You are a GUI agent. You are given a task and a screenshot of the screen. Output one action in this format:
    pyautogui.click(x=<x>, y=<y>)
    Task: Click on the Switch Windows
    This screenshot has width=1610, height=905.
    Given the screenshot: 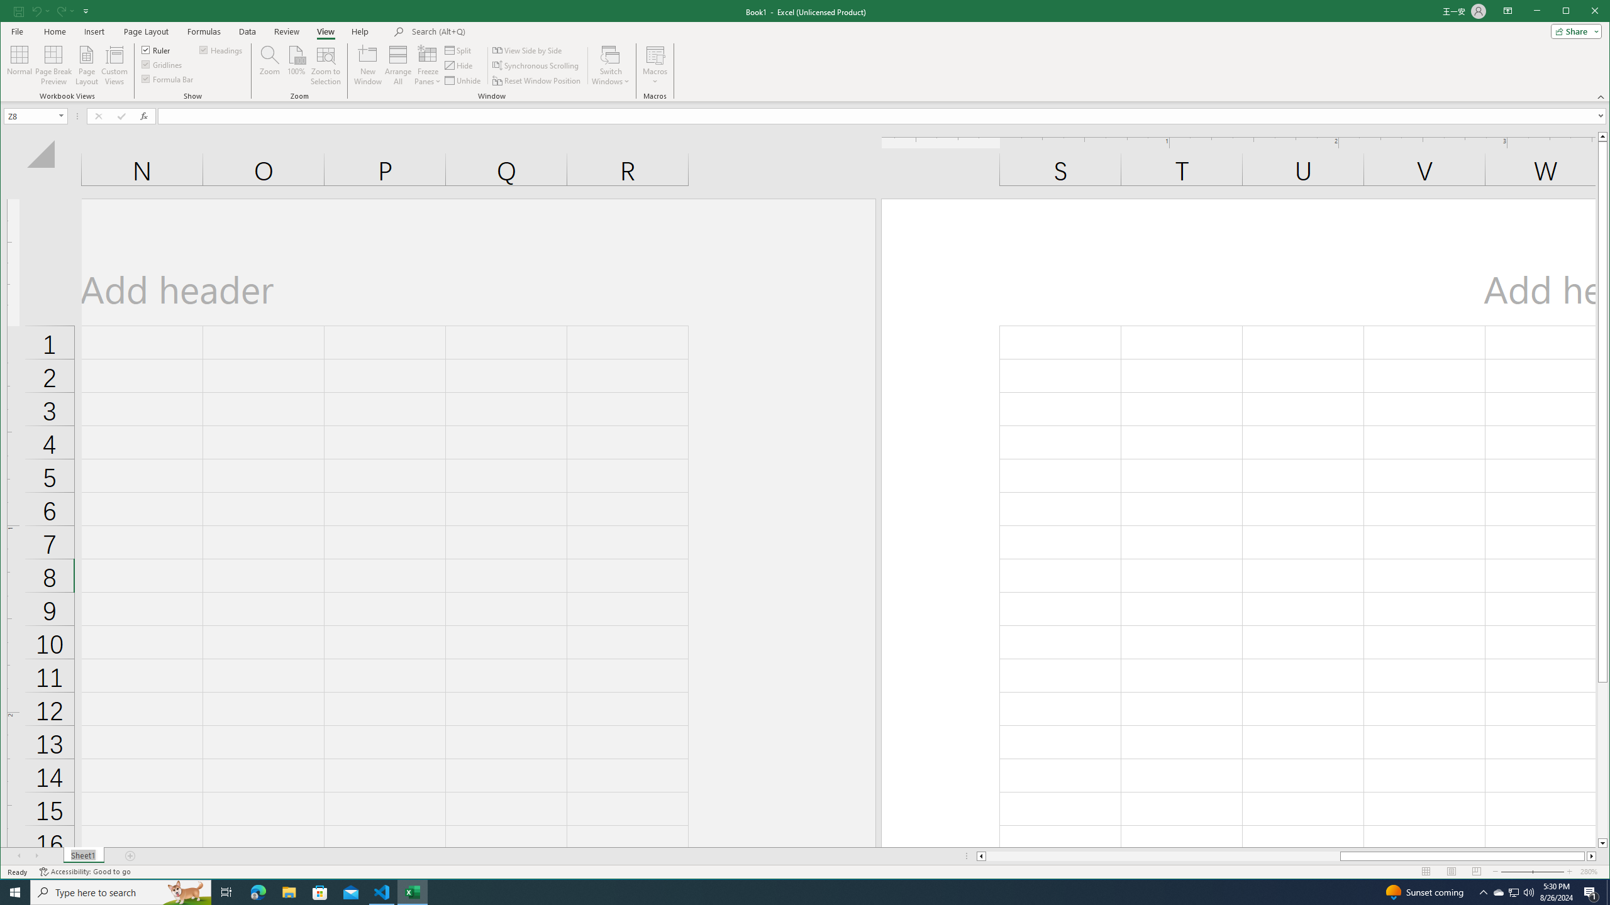 What is the action you would take?
    pyautogui.click(x=611, y=65)
    